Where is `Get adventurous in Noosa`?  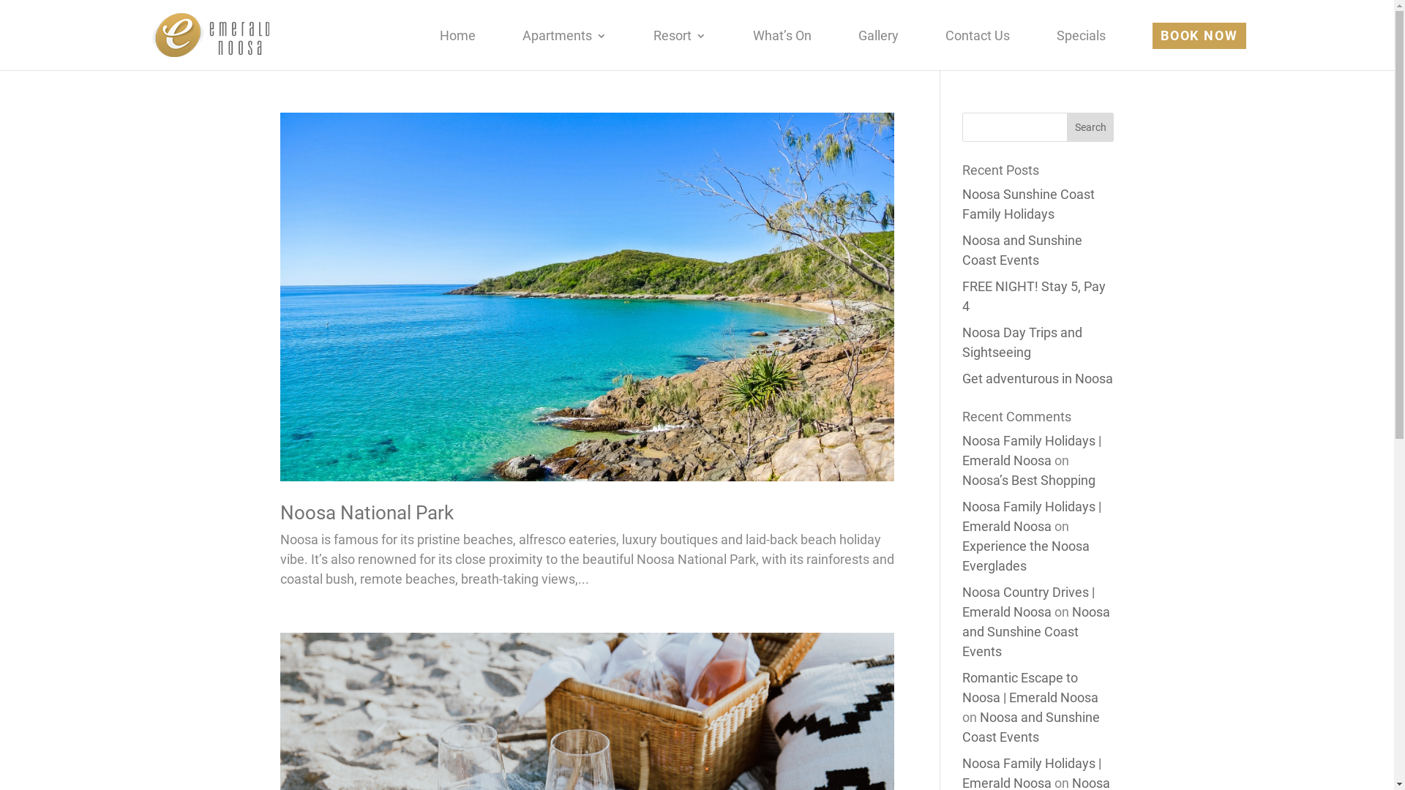
Get adventurous in Noosa is located at coordinates (1038, 379).